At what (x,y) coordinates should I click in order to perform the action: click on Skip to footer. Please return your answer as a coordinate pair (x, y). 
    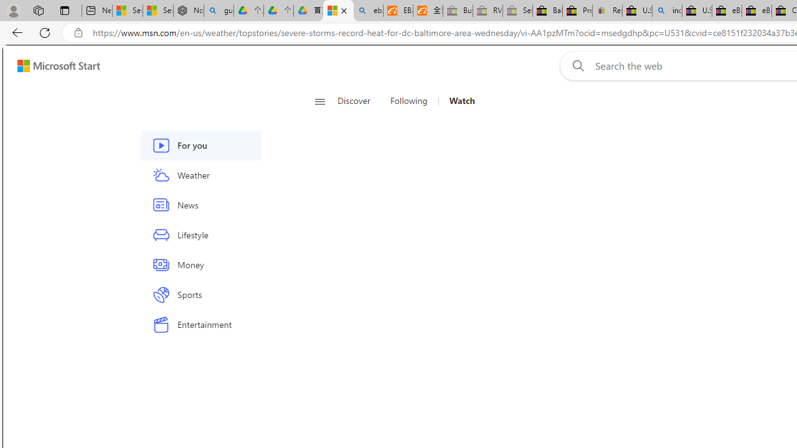
    Looking at the image, I should click on (51, 66).